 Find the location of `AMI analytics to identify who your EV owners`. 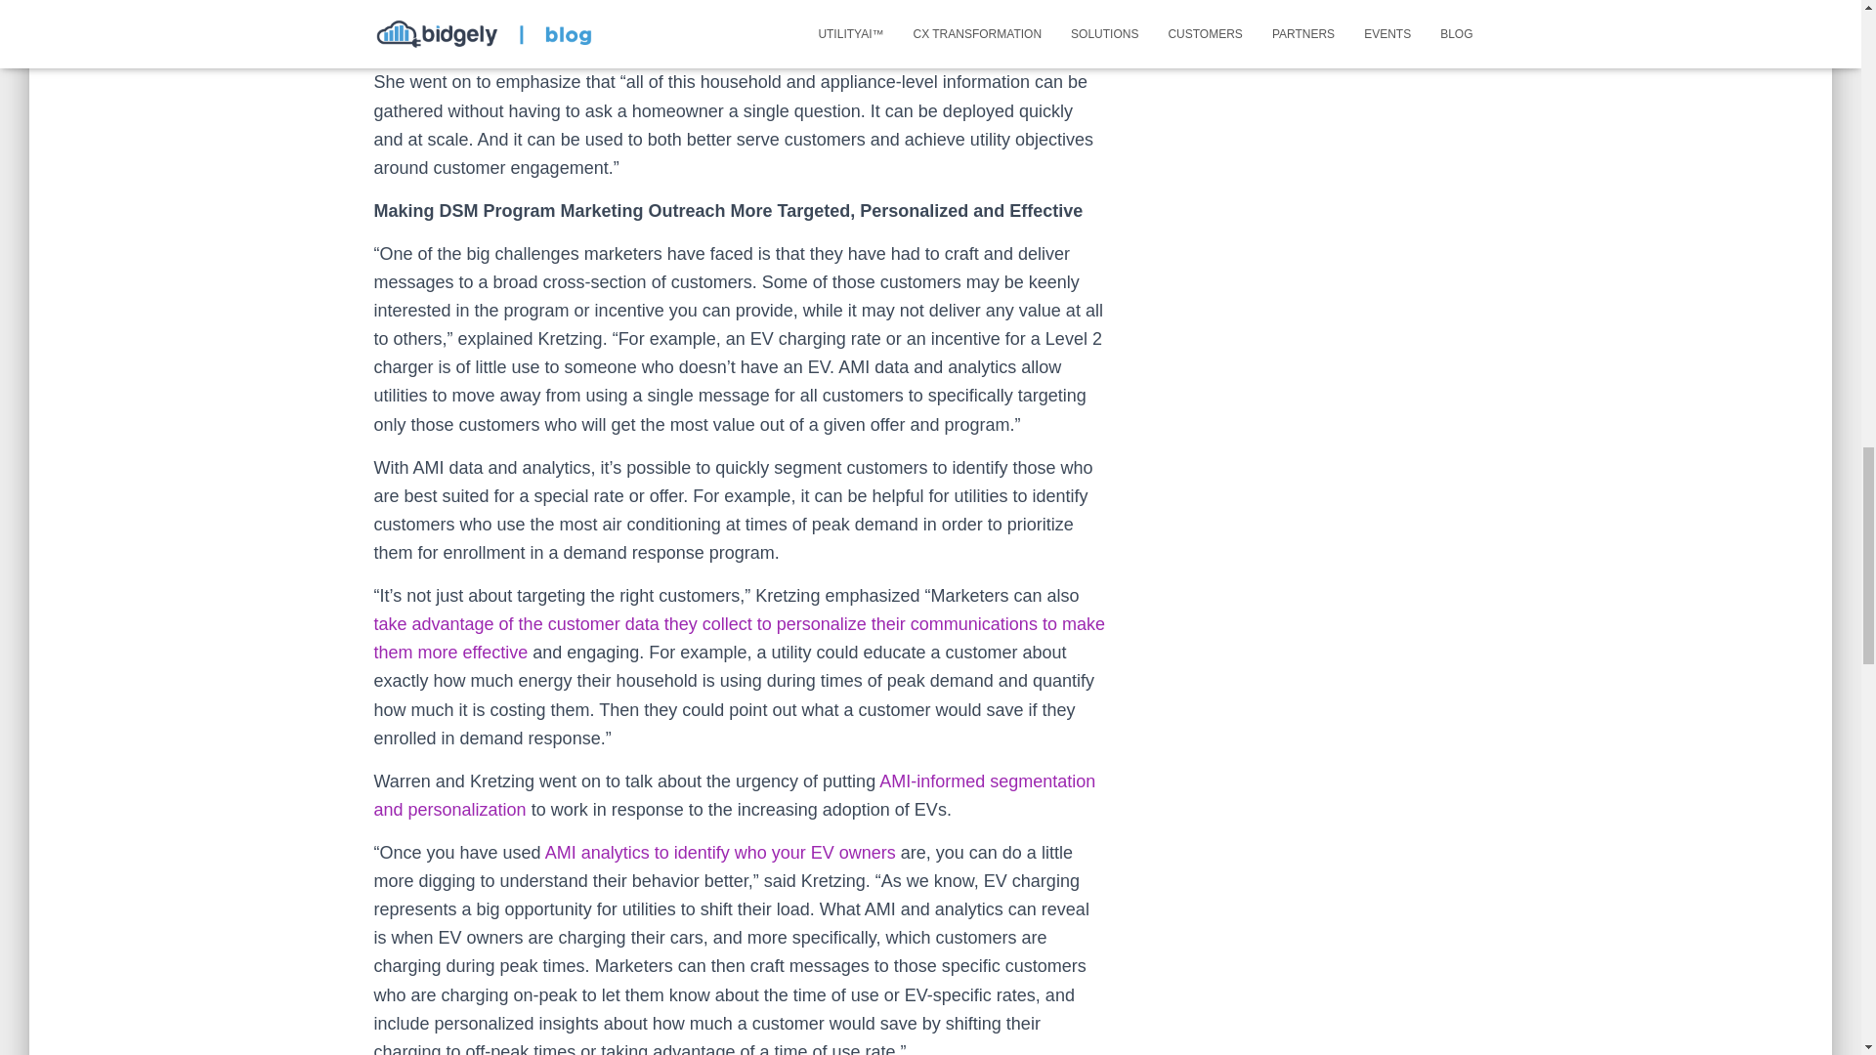

AMI analytics to identify who your EV owners is located at coordinates (721, 852).